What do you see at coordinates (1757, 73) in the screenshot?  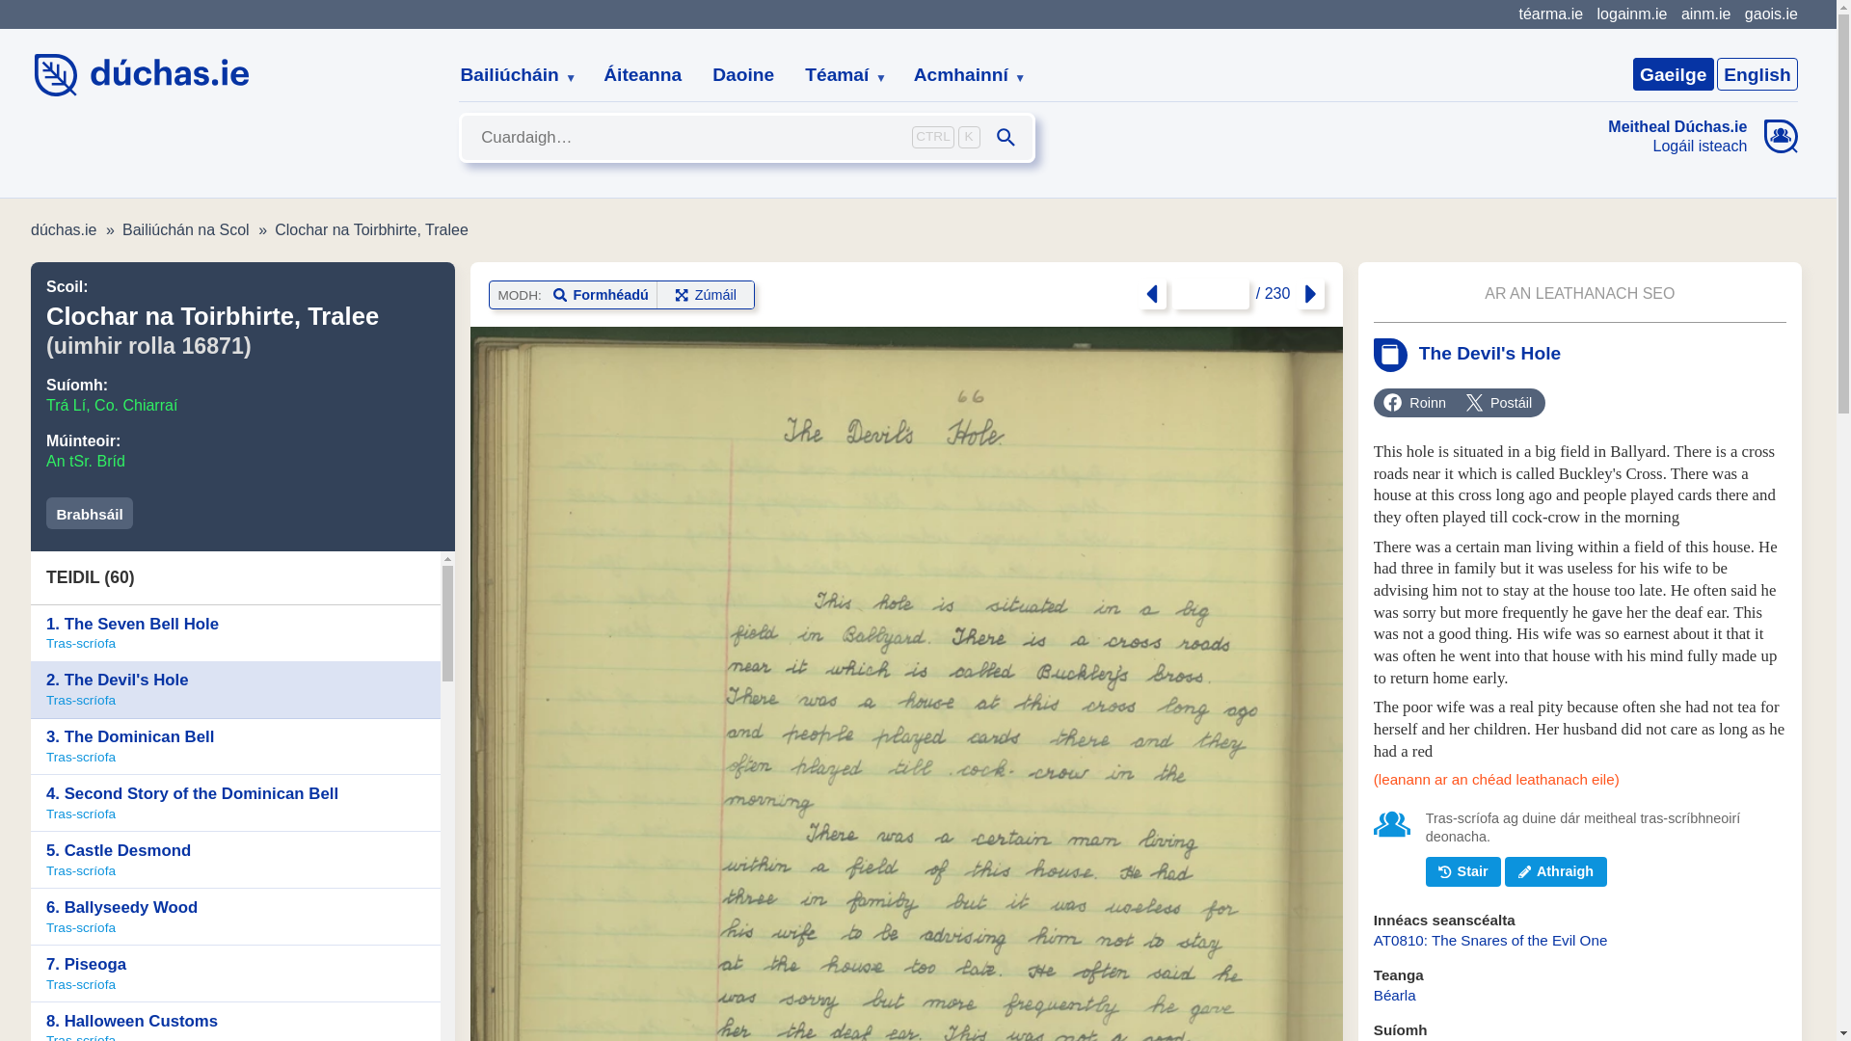 I see `English` at bounding box center [1757, 73].